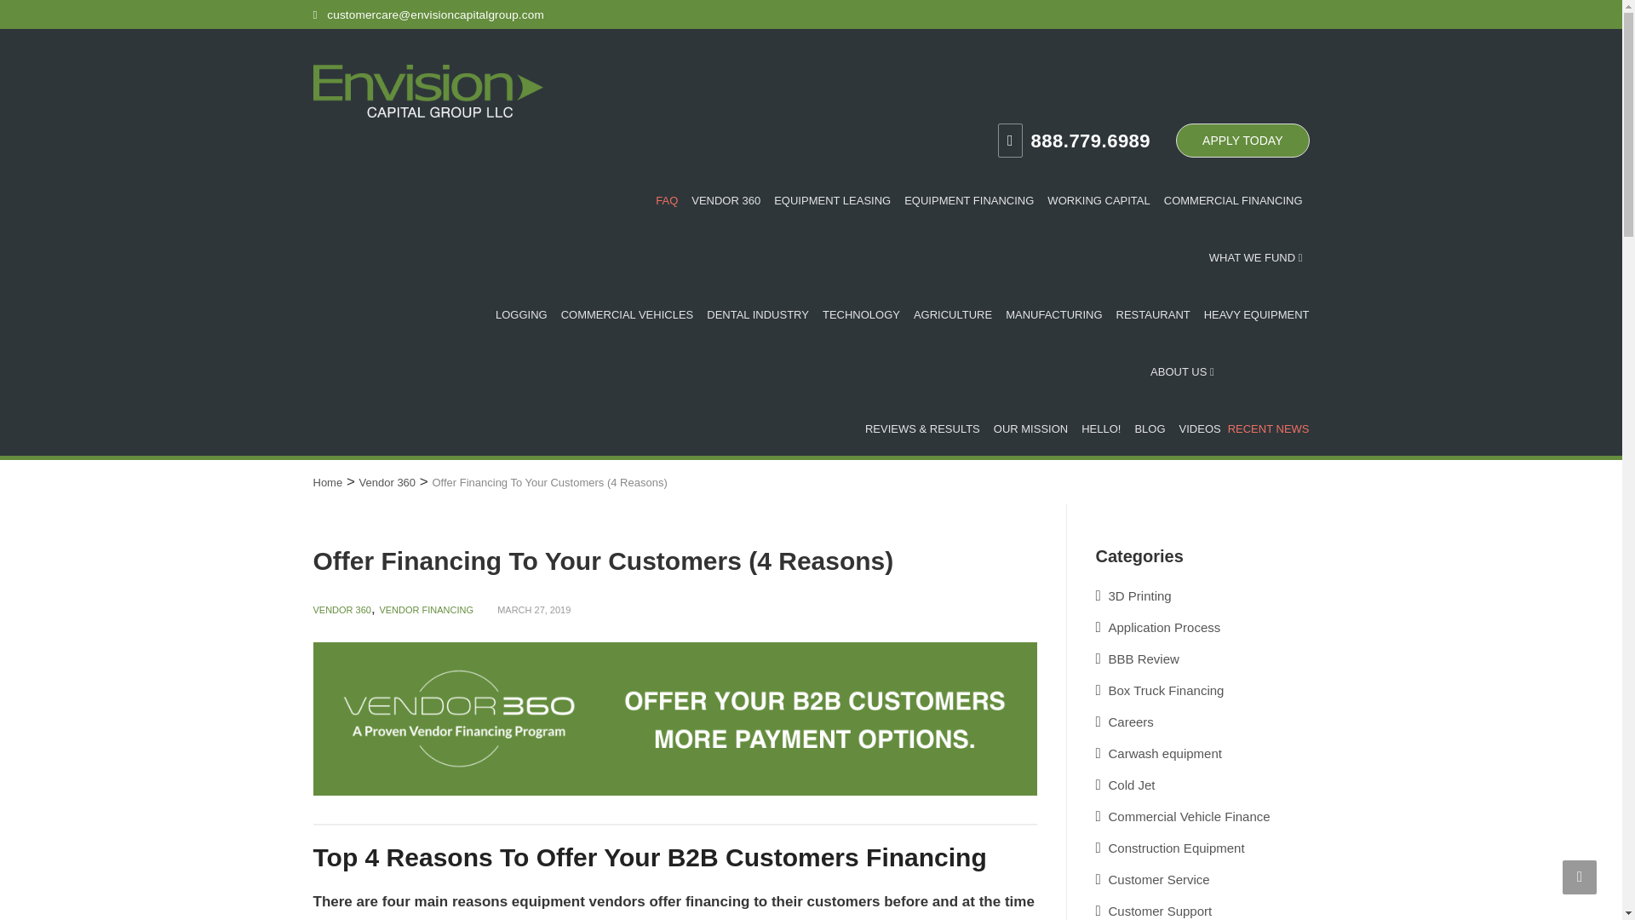  I want to click on EQUIPMENT FINANCING, so click(969, 198).